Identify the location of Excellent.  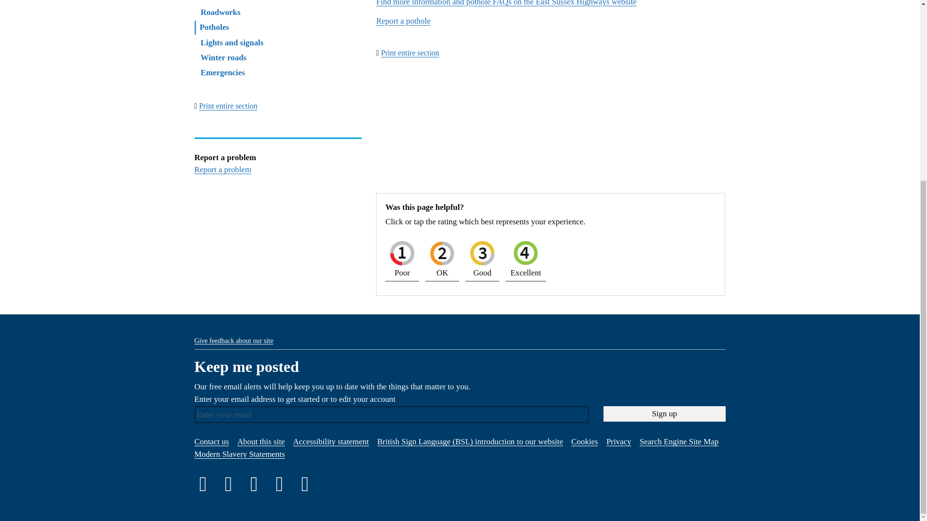
(525, 259).